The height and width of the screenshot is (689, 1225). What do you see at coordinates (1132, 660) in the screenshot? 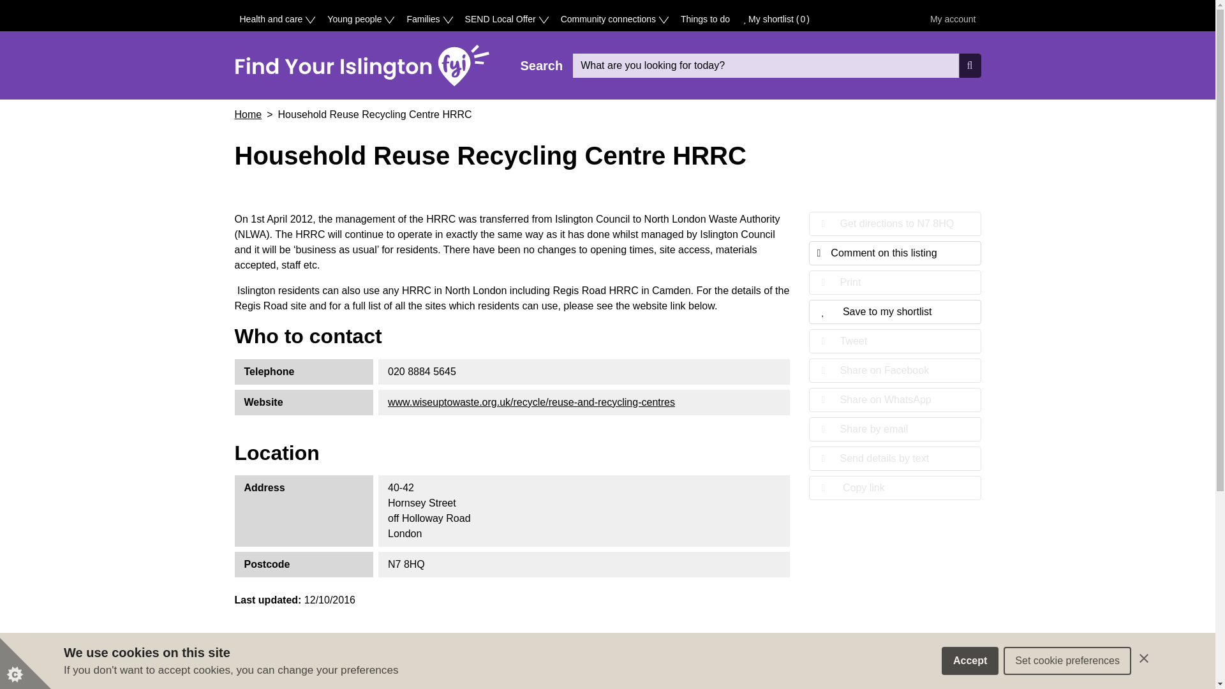
I see `Quick exit` at bounding box center [1132, 660].